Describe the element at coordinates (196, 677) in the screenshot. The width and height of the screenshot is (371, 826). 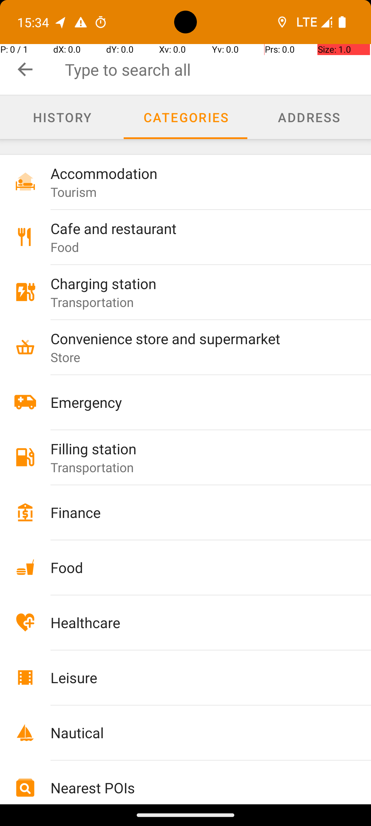
I see `Leisure` at that location.